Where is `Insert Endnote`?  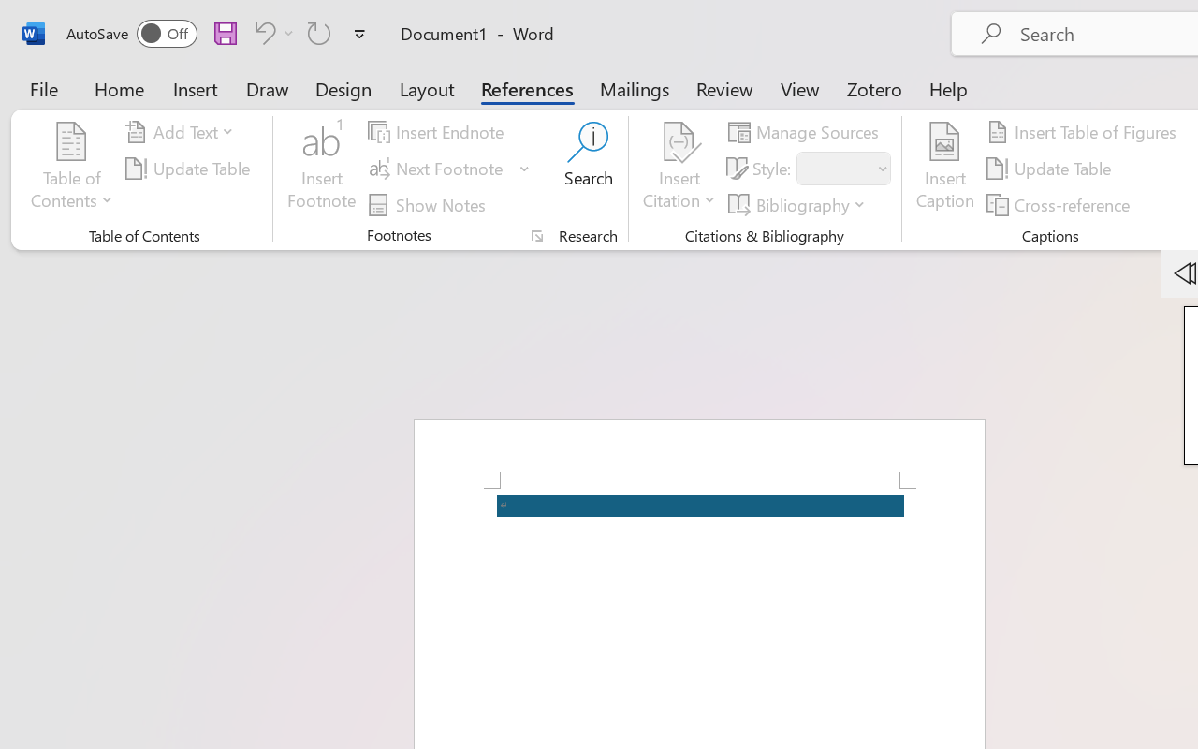 Insert Endnote is located at coordinates (438, 132).